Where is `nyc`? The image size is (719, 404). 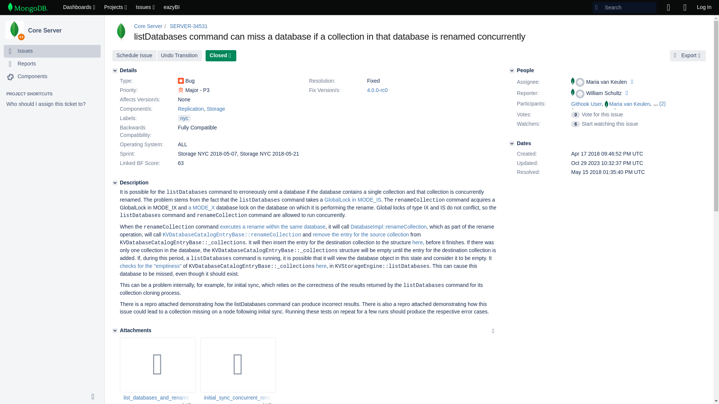
nyc is located at coordinates (184, 118).